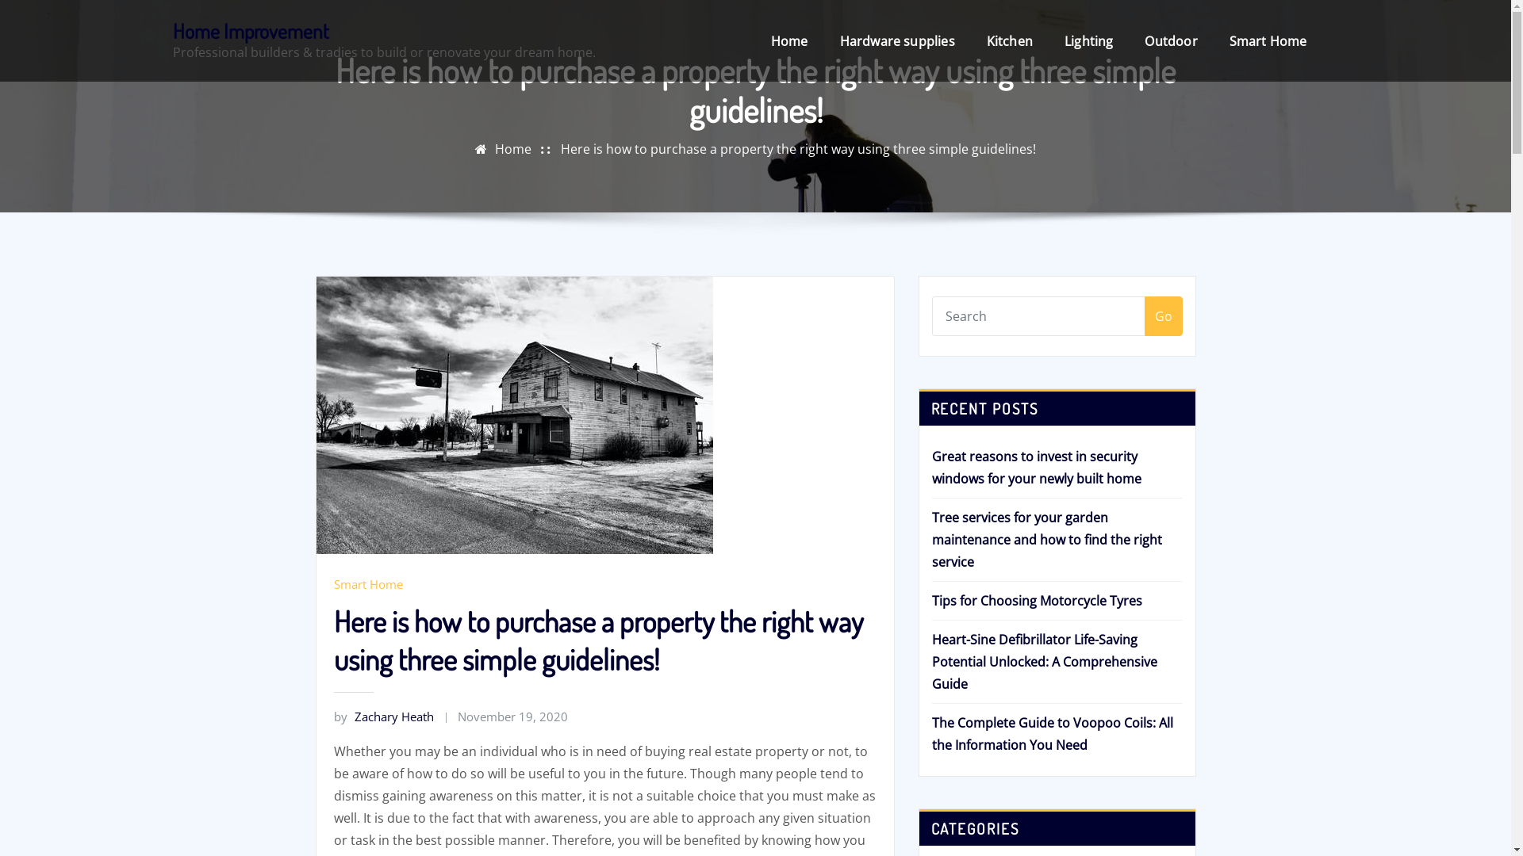 Image resolution: width=1523 pixels, height=856 pixels. Describe the element at coordinates (1088, 41) in the screenshot. I see `Lighting` at that location.